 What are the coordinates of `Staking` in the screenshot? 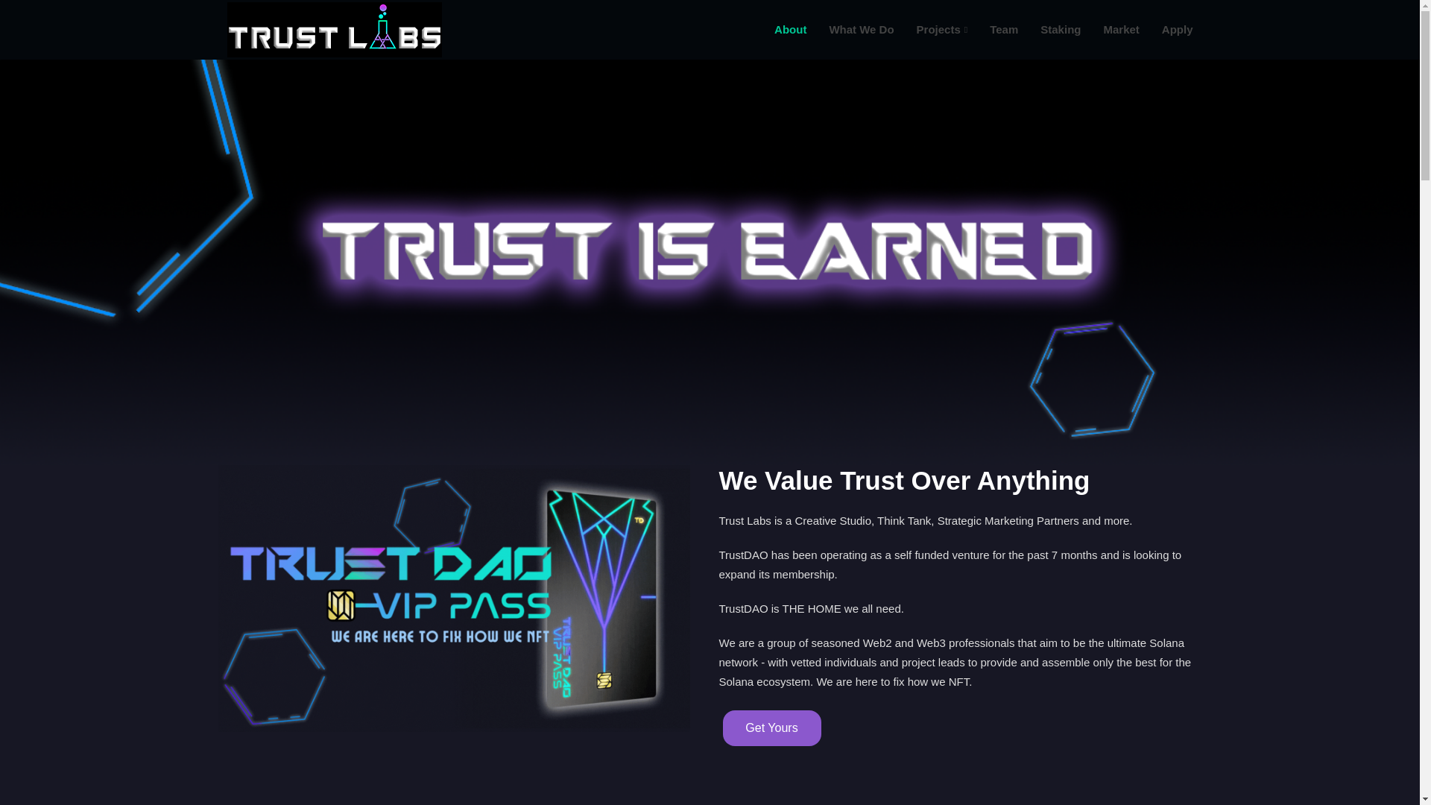 It's located at (1049, 30).